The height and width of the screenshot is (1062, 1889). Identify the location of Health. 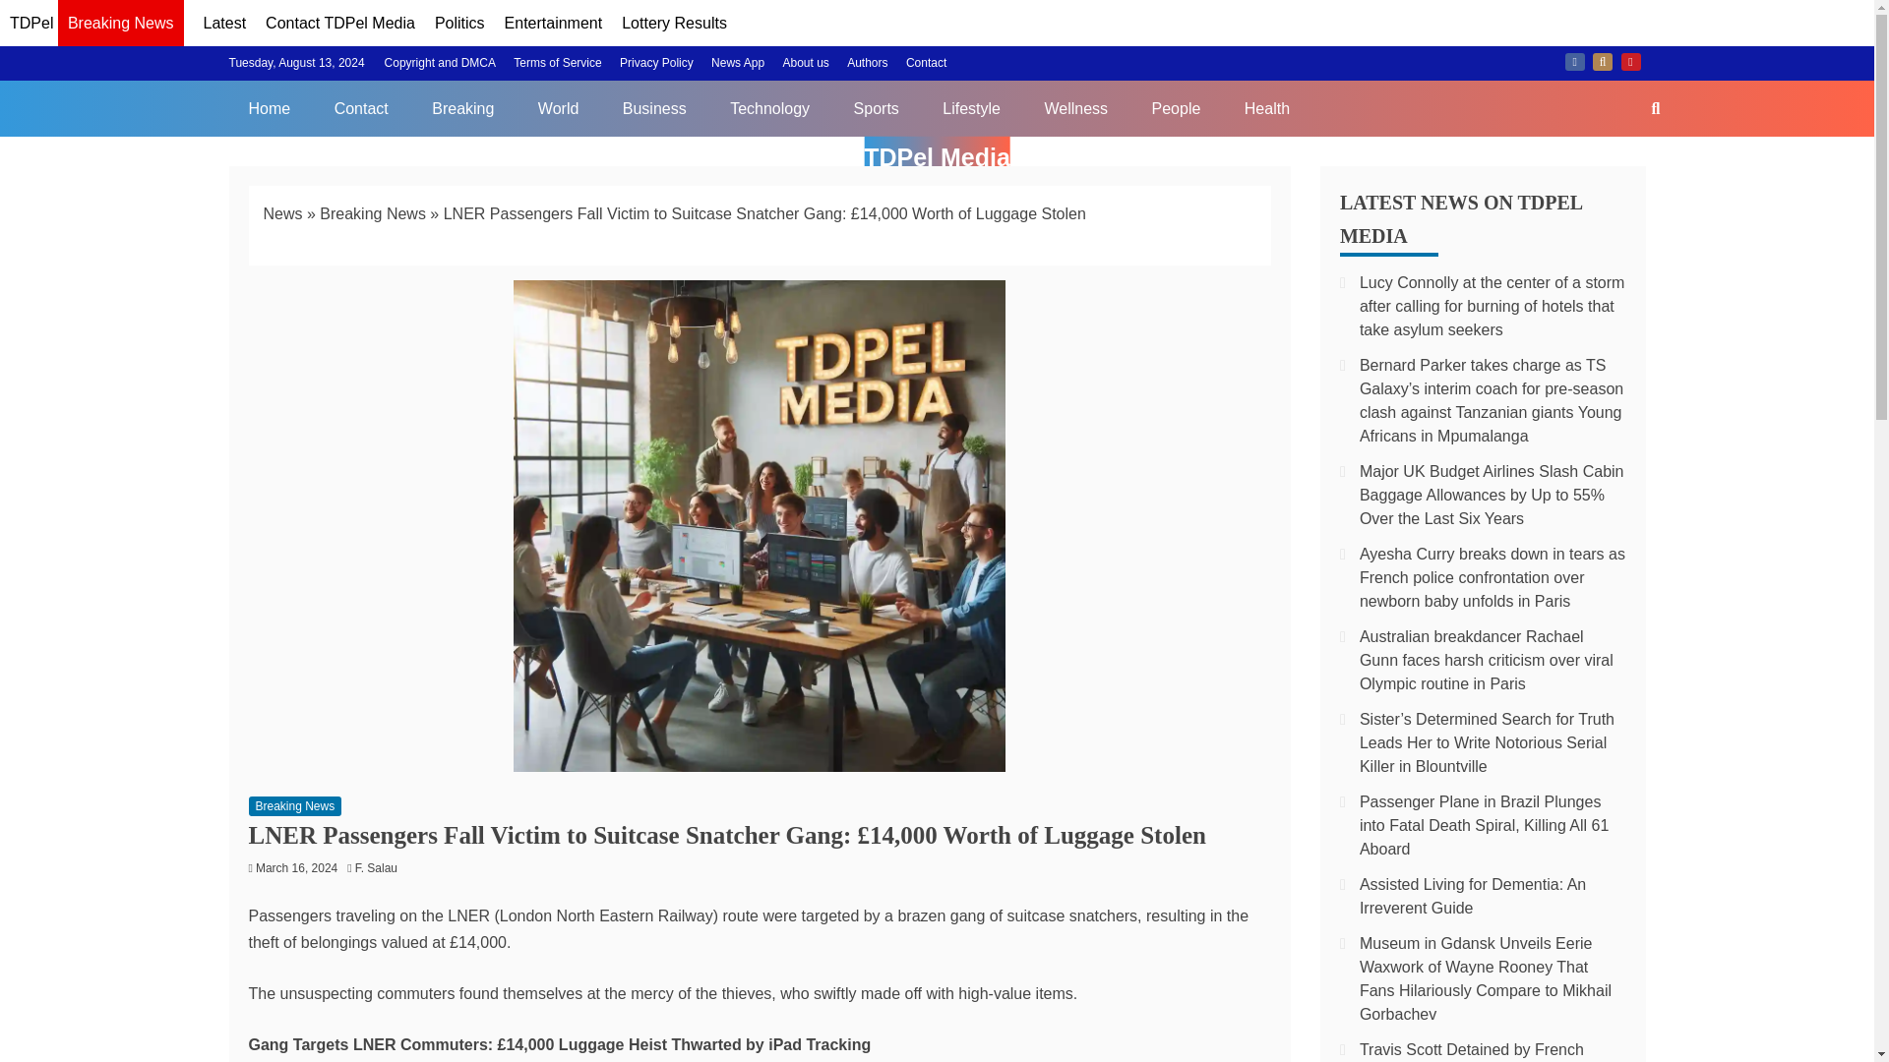
(1266, 108).